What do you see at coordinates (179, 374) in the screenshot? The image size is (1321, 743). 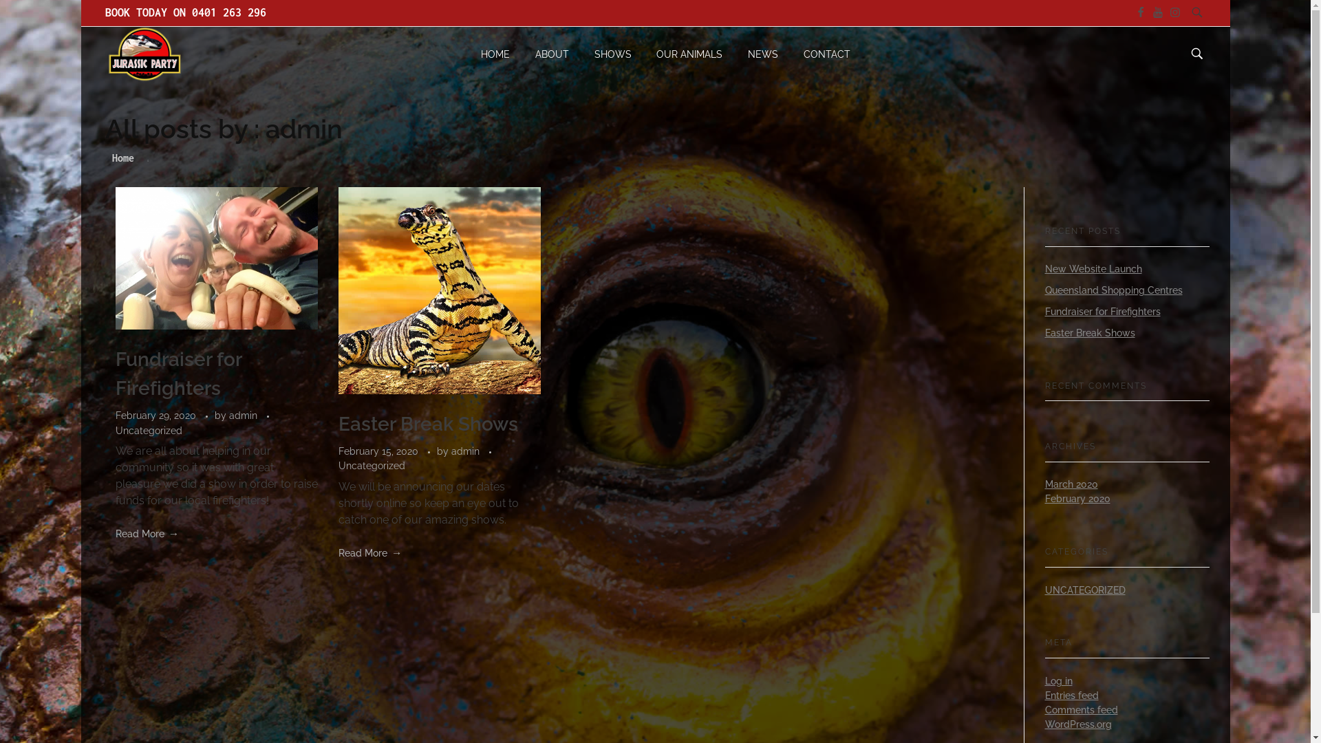 I see `Fundraiser for Firefighters` at bounding box center [179, 374].